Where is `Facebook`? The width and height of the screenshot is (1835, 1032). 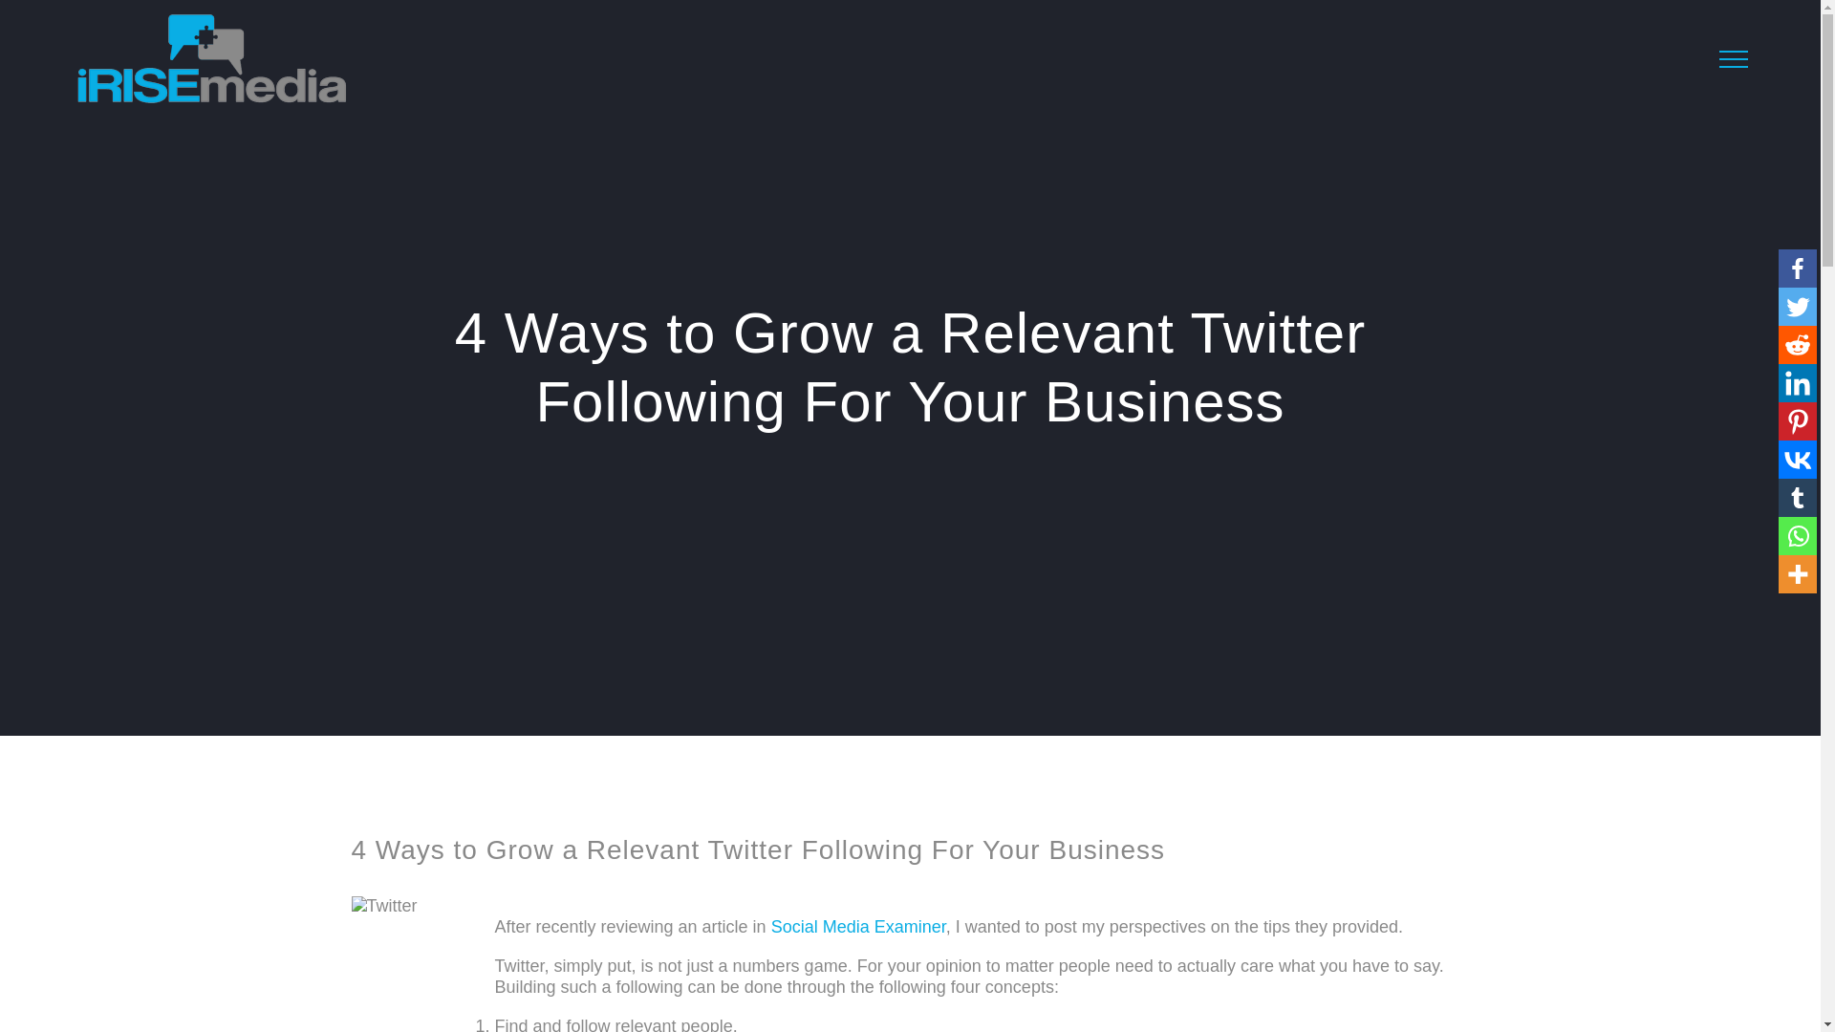 Facebook is located at coordinates (1797, 269).